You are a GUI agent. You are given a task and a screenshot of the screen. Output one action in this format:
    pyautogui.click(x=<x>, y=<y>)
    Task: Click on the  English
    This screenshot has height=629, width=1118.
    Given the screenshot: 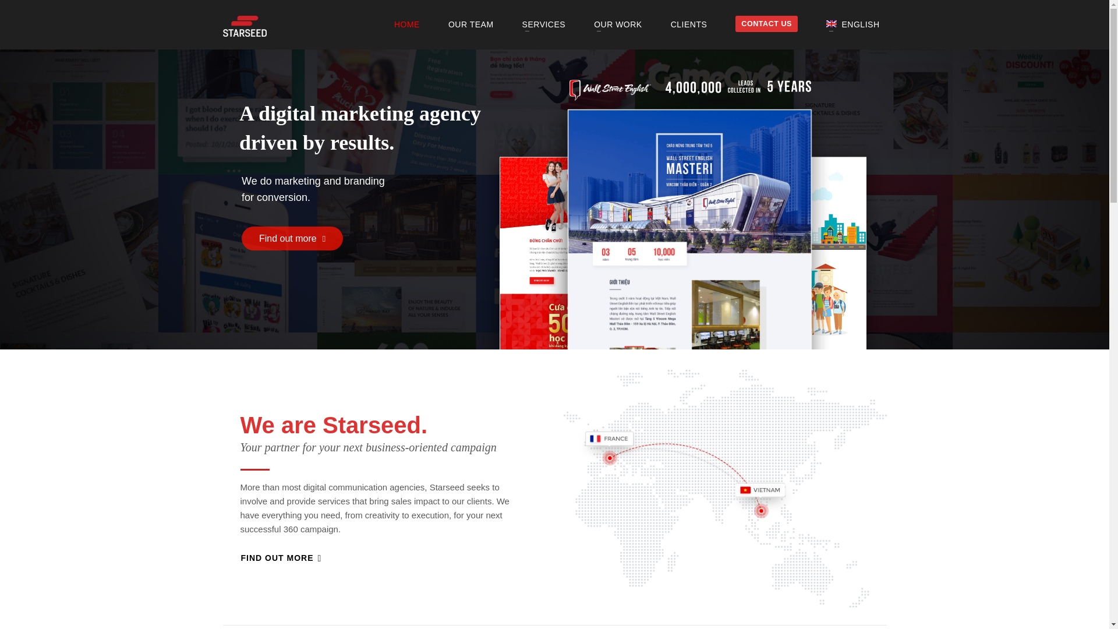 What is the action you would take?
    pyautogui.click(x=852, y=24)
    